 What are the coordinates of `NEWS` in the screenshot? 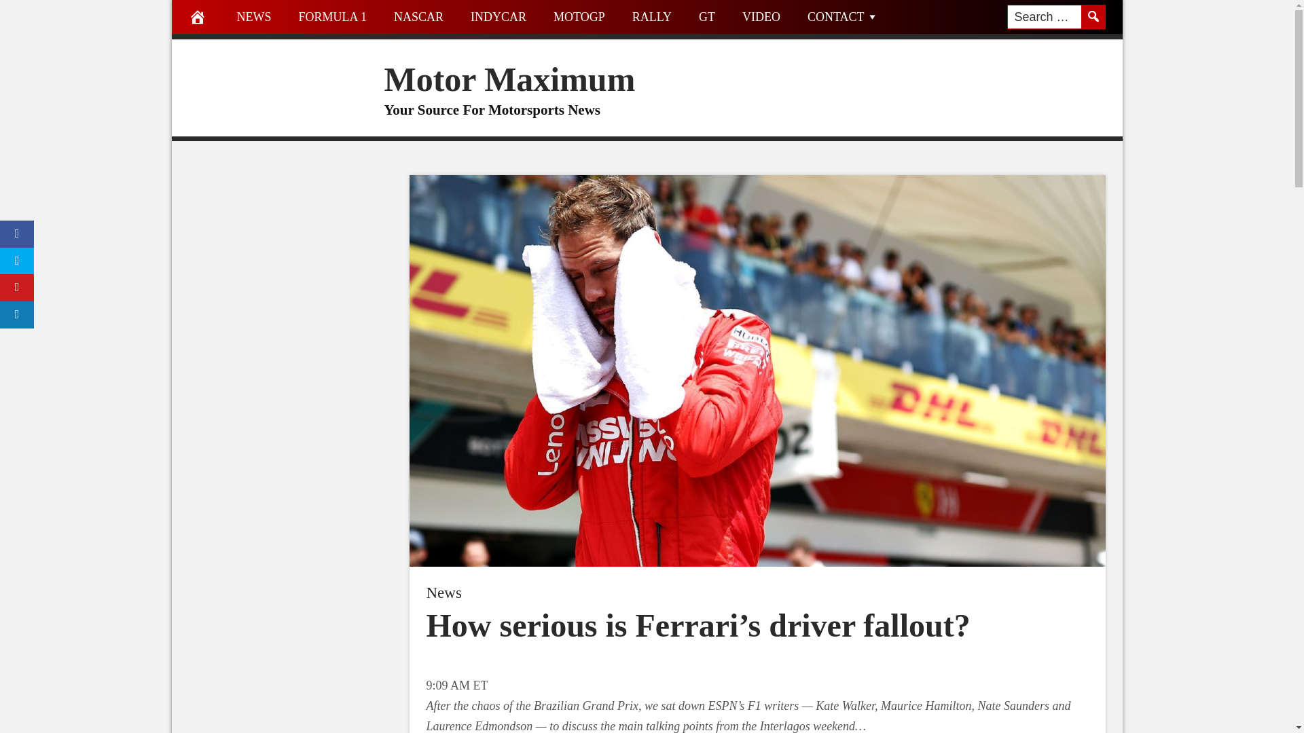 It's located at (253, 16).